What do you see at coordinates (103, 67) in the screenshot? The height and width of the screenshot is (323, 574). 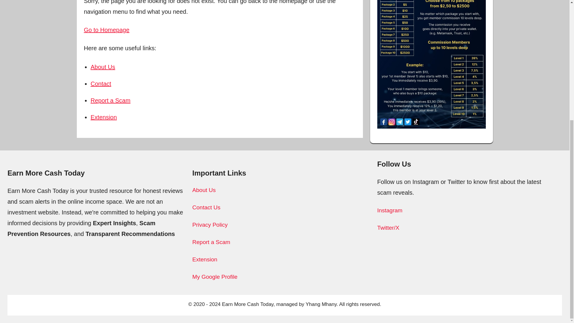 I see `About Us` at bounding box center [103, 67].